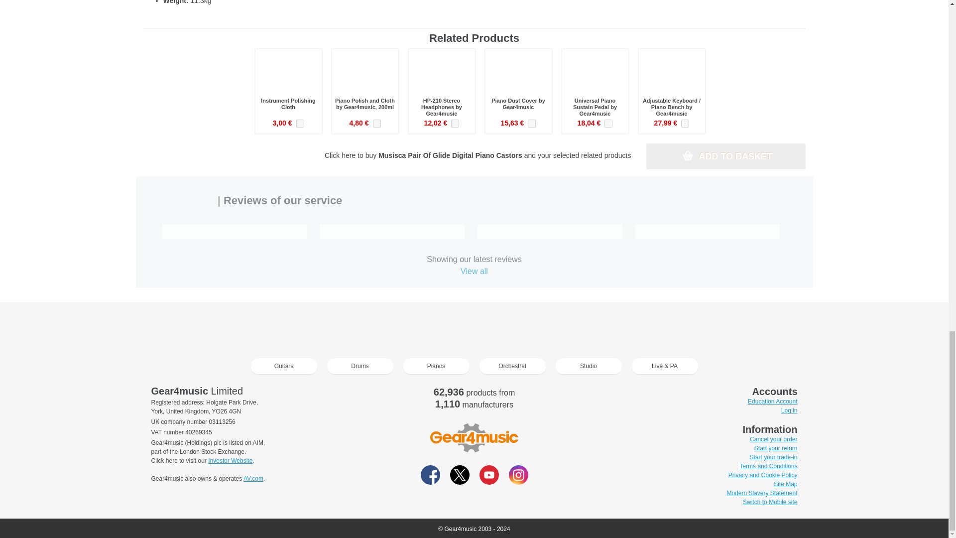 This screenshot has width=956, height=538. Describe the element at coordinates (300, 123) in the screenshot. I see `1` at that location.